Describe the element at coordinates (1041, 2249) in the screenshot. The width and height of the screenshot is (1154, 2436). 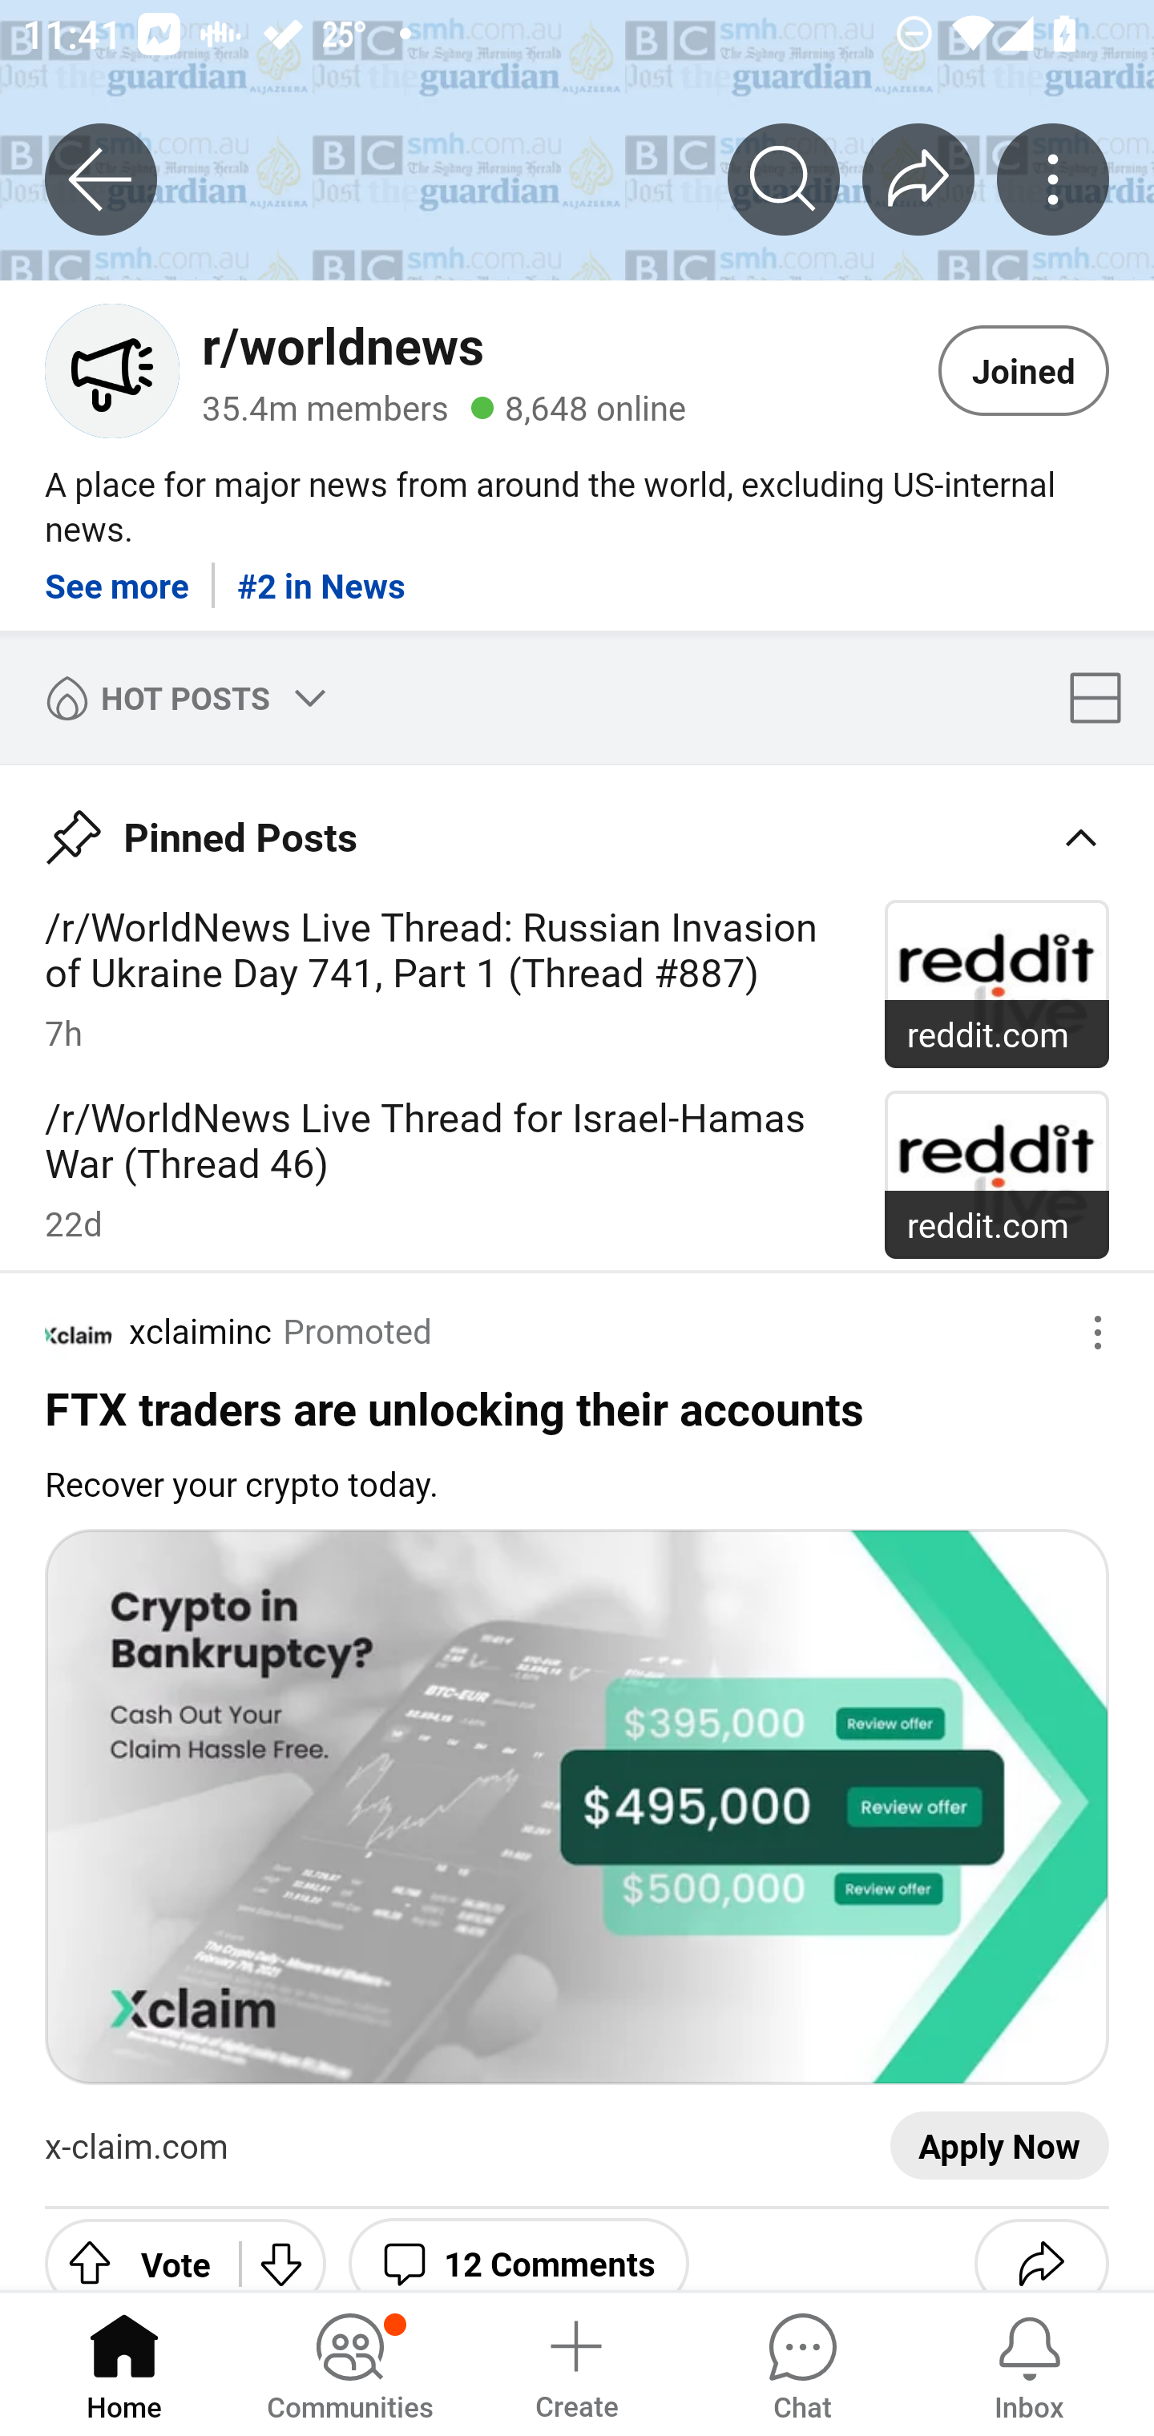
I see `Share` at that location.